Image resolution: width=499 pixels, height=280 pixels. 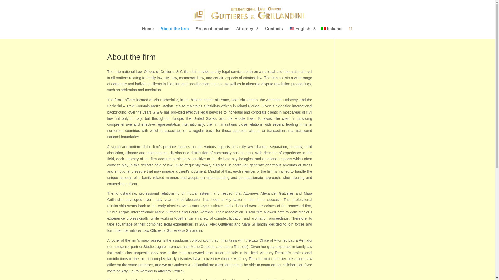 I want to click on English, so click(x=292, y=28).